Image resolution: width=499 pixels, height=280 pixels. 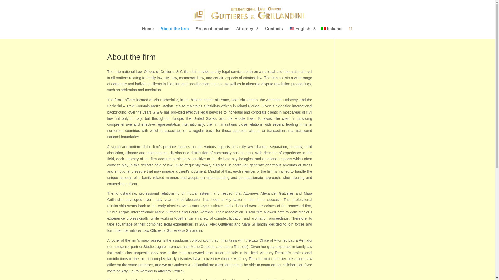 I want to click on English, so click(x=292, y=28).